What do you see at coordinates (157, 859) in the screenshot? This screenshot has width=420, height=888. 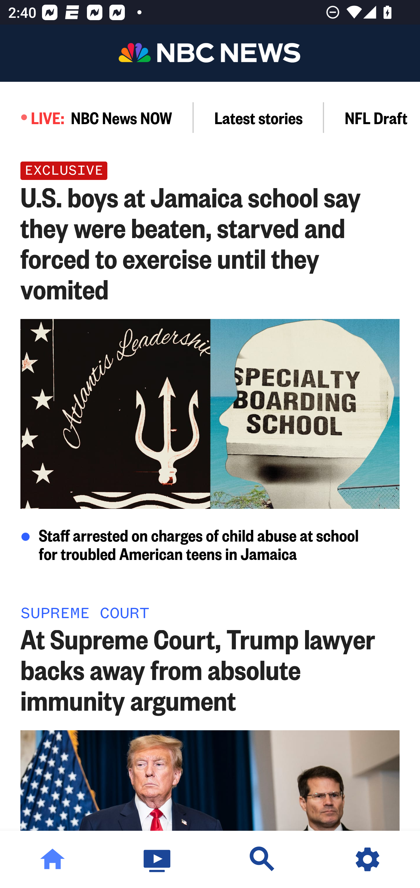 I see `Watch` at bounding box center [157, 859].